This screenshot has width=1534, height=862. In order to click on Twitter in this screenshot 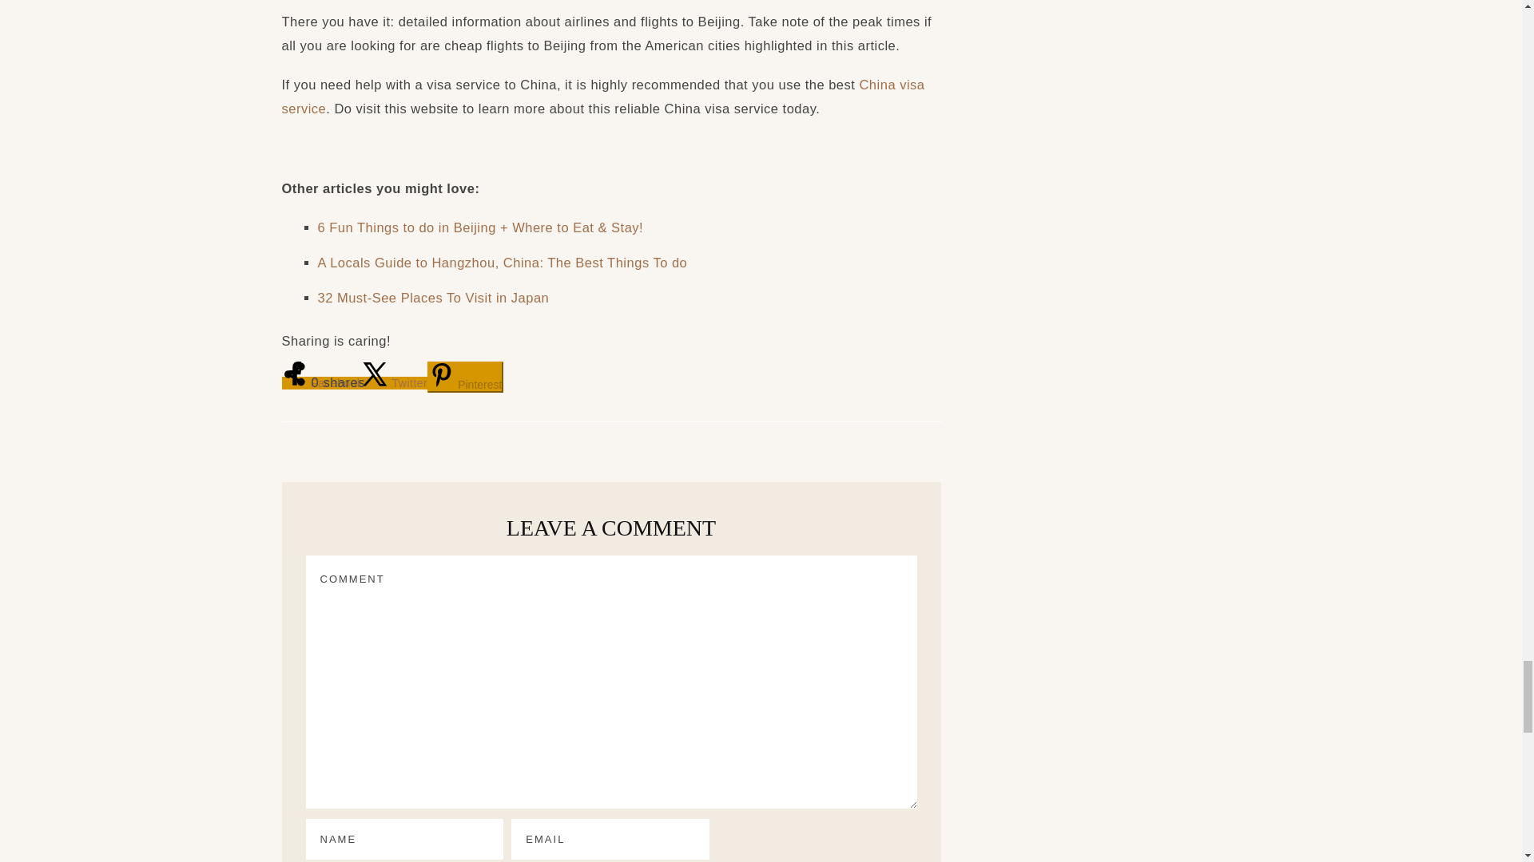, I will do `click(395, 383)`.